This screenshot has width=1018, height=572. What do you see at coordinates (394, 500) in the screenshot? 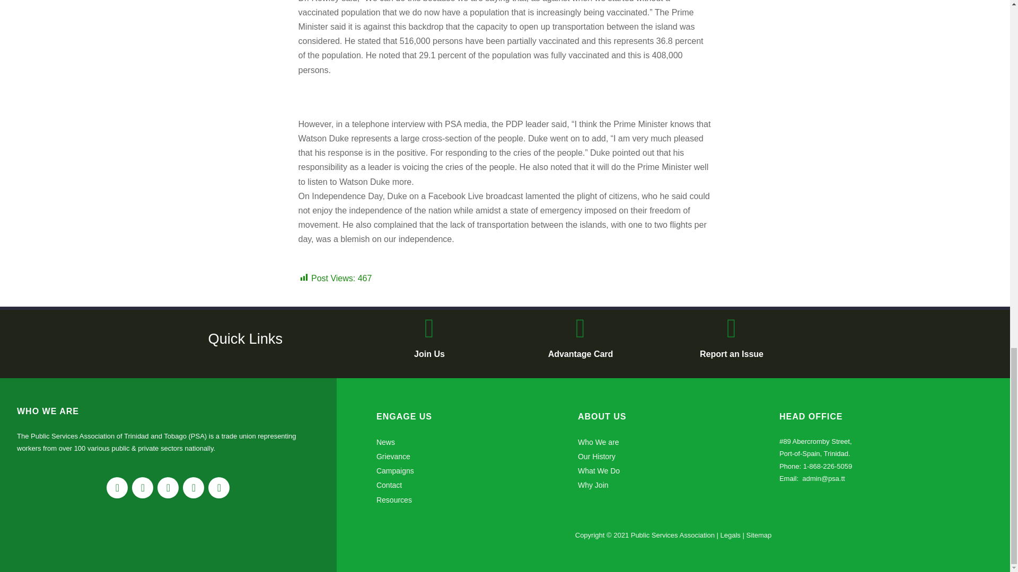
I see `Resources` at bounding box center [394, 500].